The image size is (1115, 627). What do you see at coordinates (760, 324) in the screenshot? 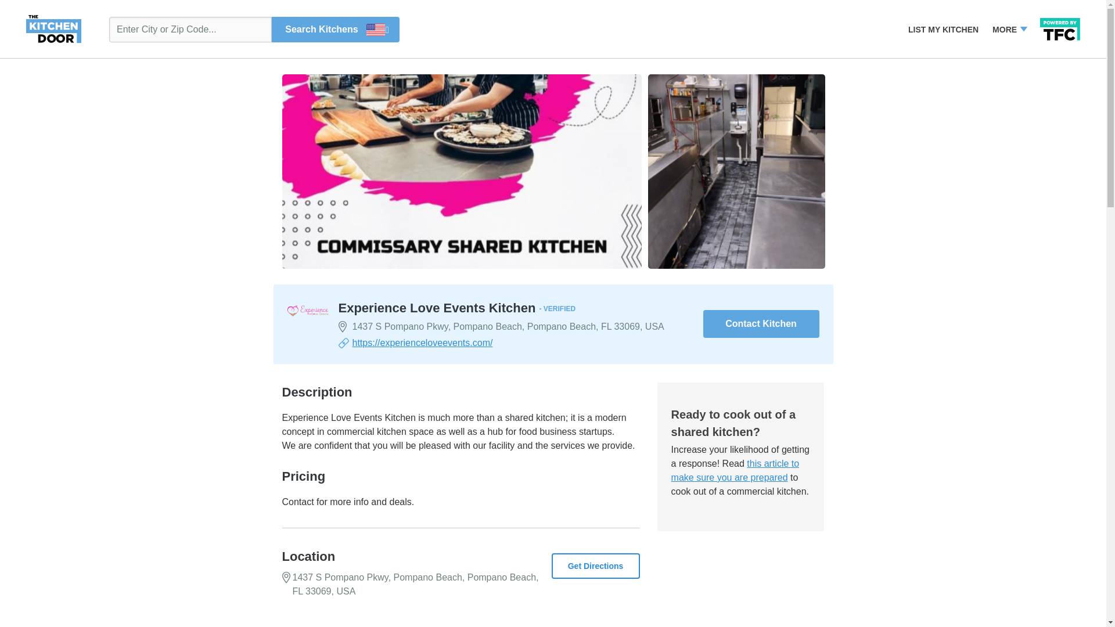
I see `Contact Kitchen` at bounding box center [760, 324].